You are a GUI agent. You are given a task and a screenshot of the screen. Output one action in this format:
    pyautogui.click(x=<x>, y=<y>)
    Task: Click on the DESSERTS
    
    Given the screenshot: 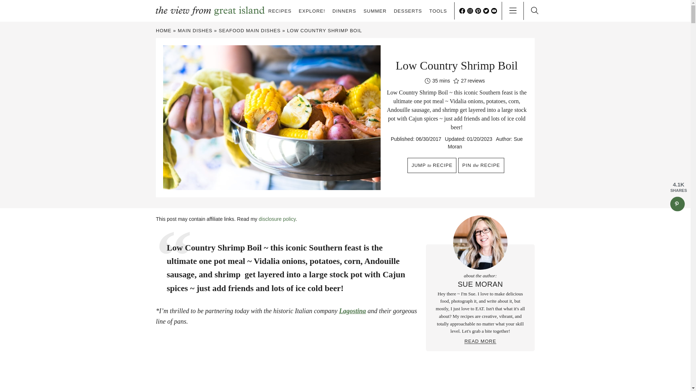 What is the action you would take?
    pyautogui.click(x=407, y=11)
    